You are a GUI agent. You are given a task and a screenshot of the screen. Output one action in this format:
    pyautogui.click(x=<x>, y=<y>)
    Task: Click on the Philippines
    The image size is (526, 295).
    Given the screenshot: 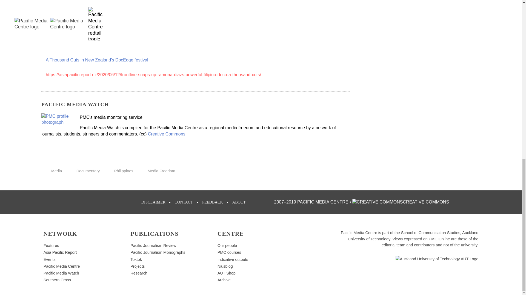 What is the action you would take?
    pyautogui.click(x=124, y=171)
    